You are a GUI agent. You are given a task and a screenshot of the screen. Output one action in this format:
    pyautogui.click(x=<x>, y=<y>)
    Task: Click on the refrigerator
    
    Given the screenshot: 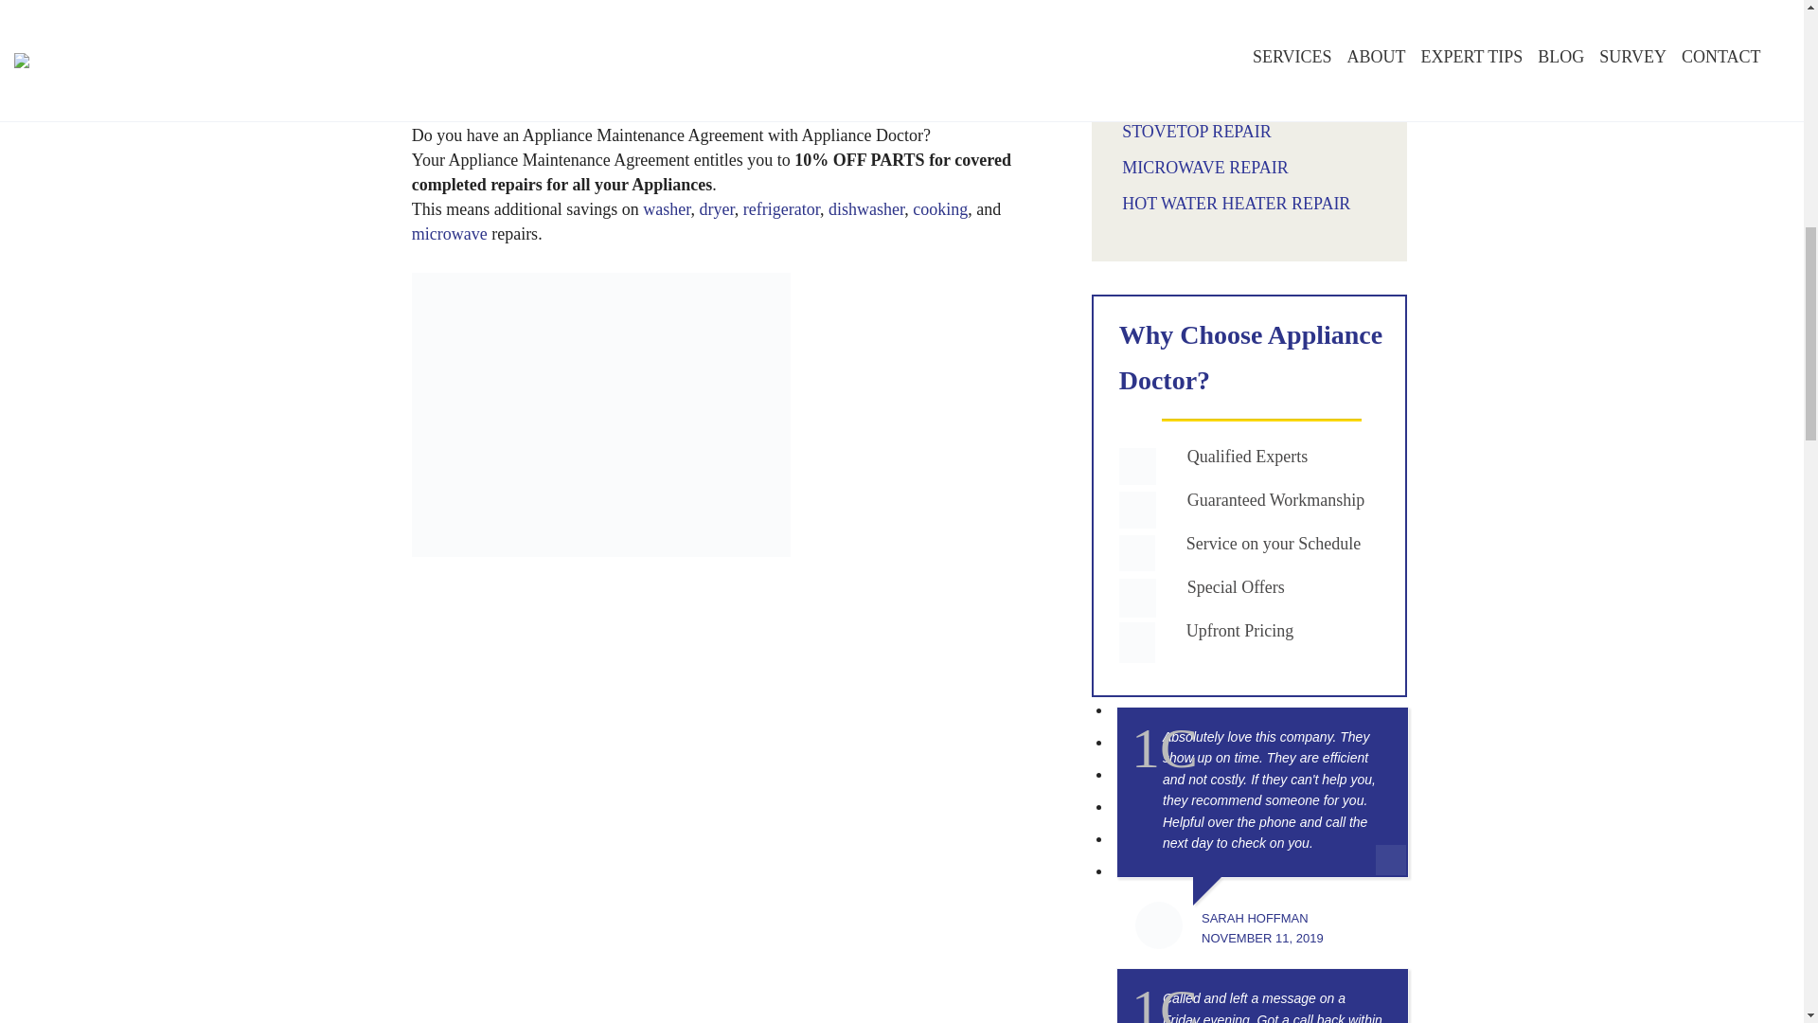 What is the action you would take?
    pyautogui.click(x=781, y=208)
    